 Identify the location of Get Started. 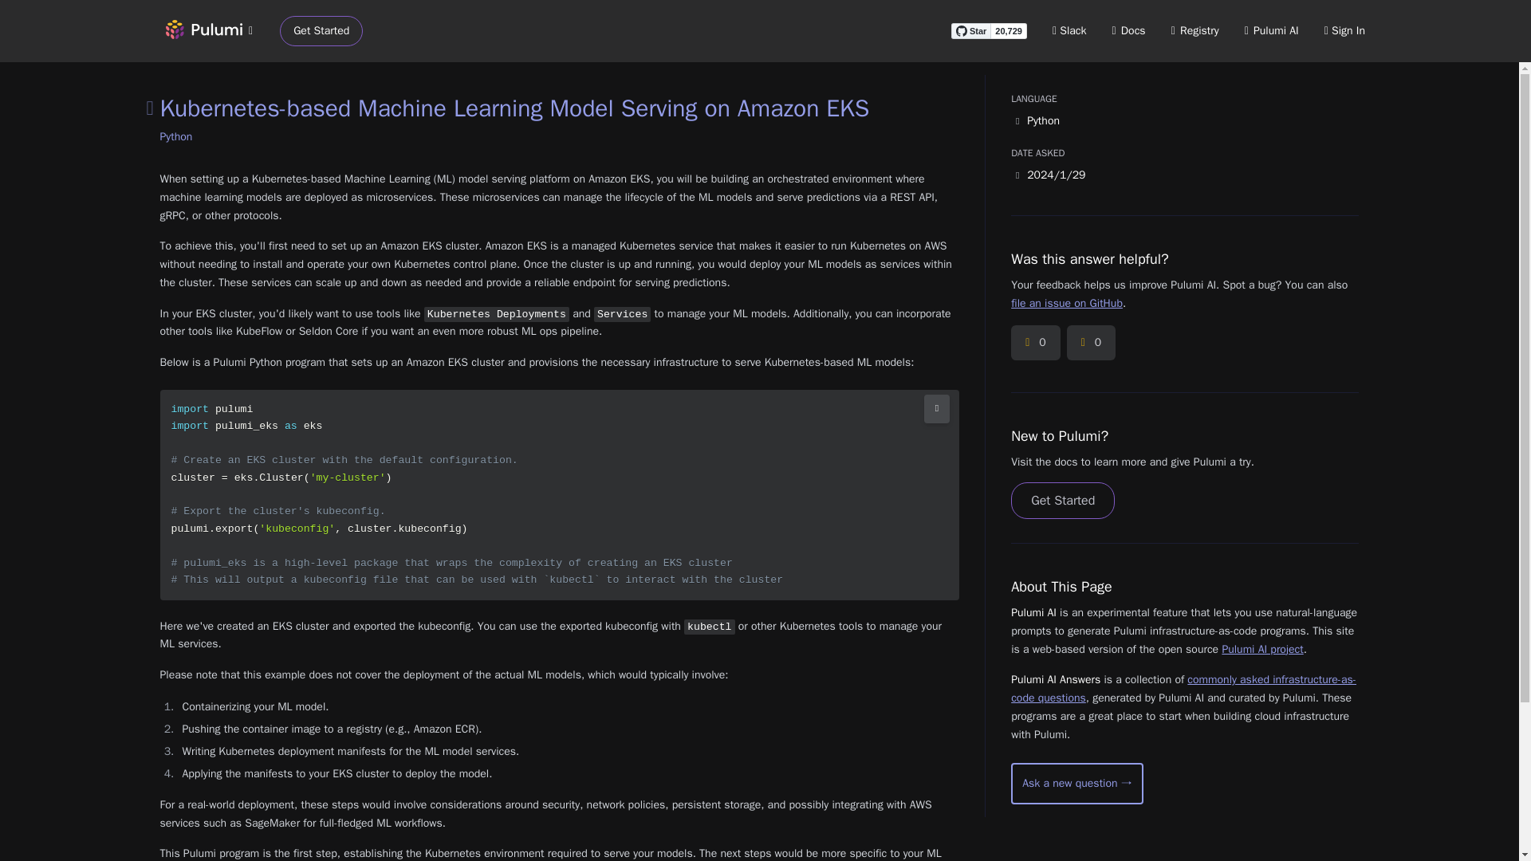
(321, 31).